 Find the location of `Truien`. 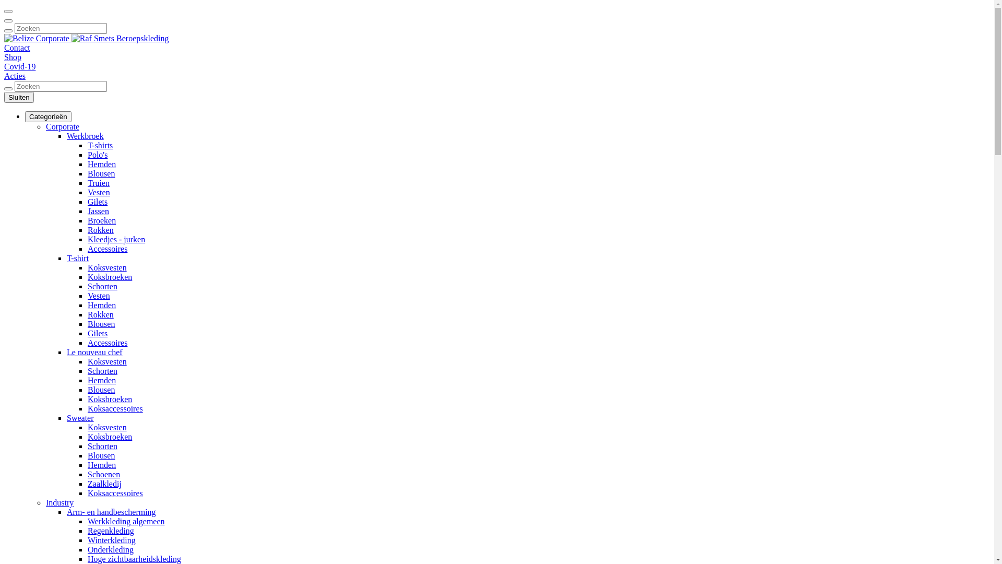

Truien is located at coordinates (99, 183).